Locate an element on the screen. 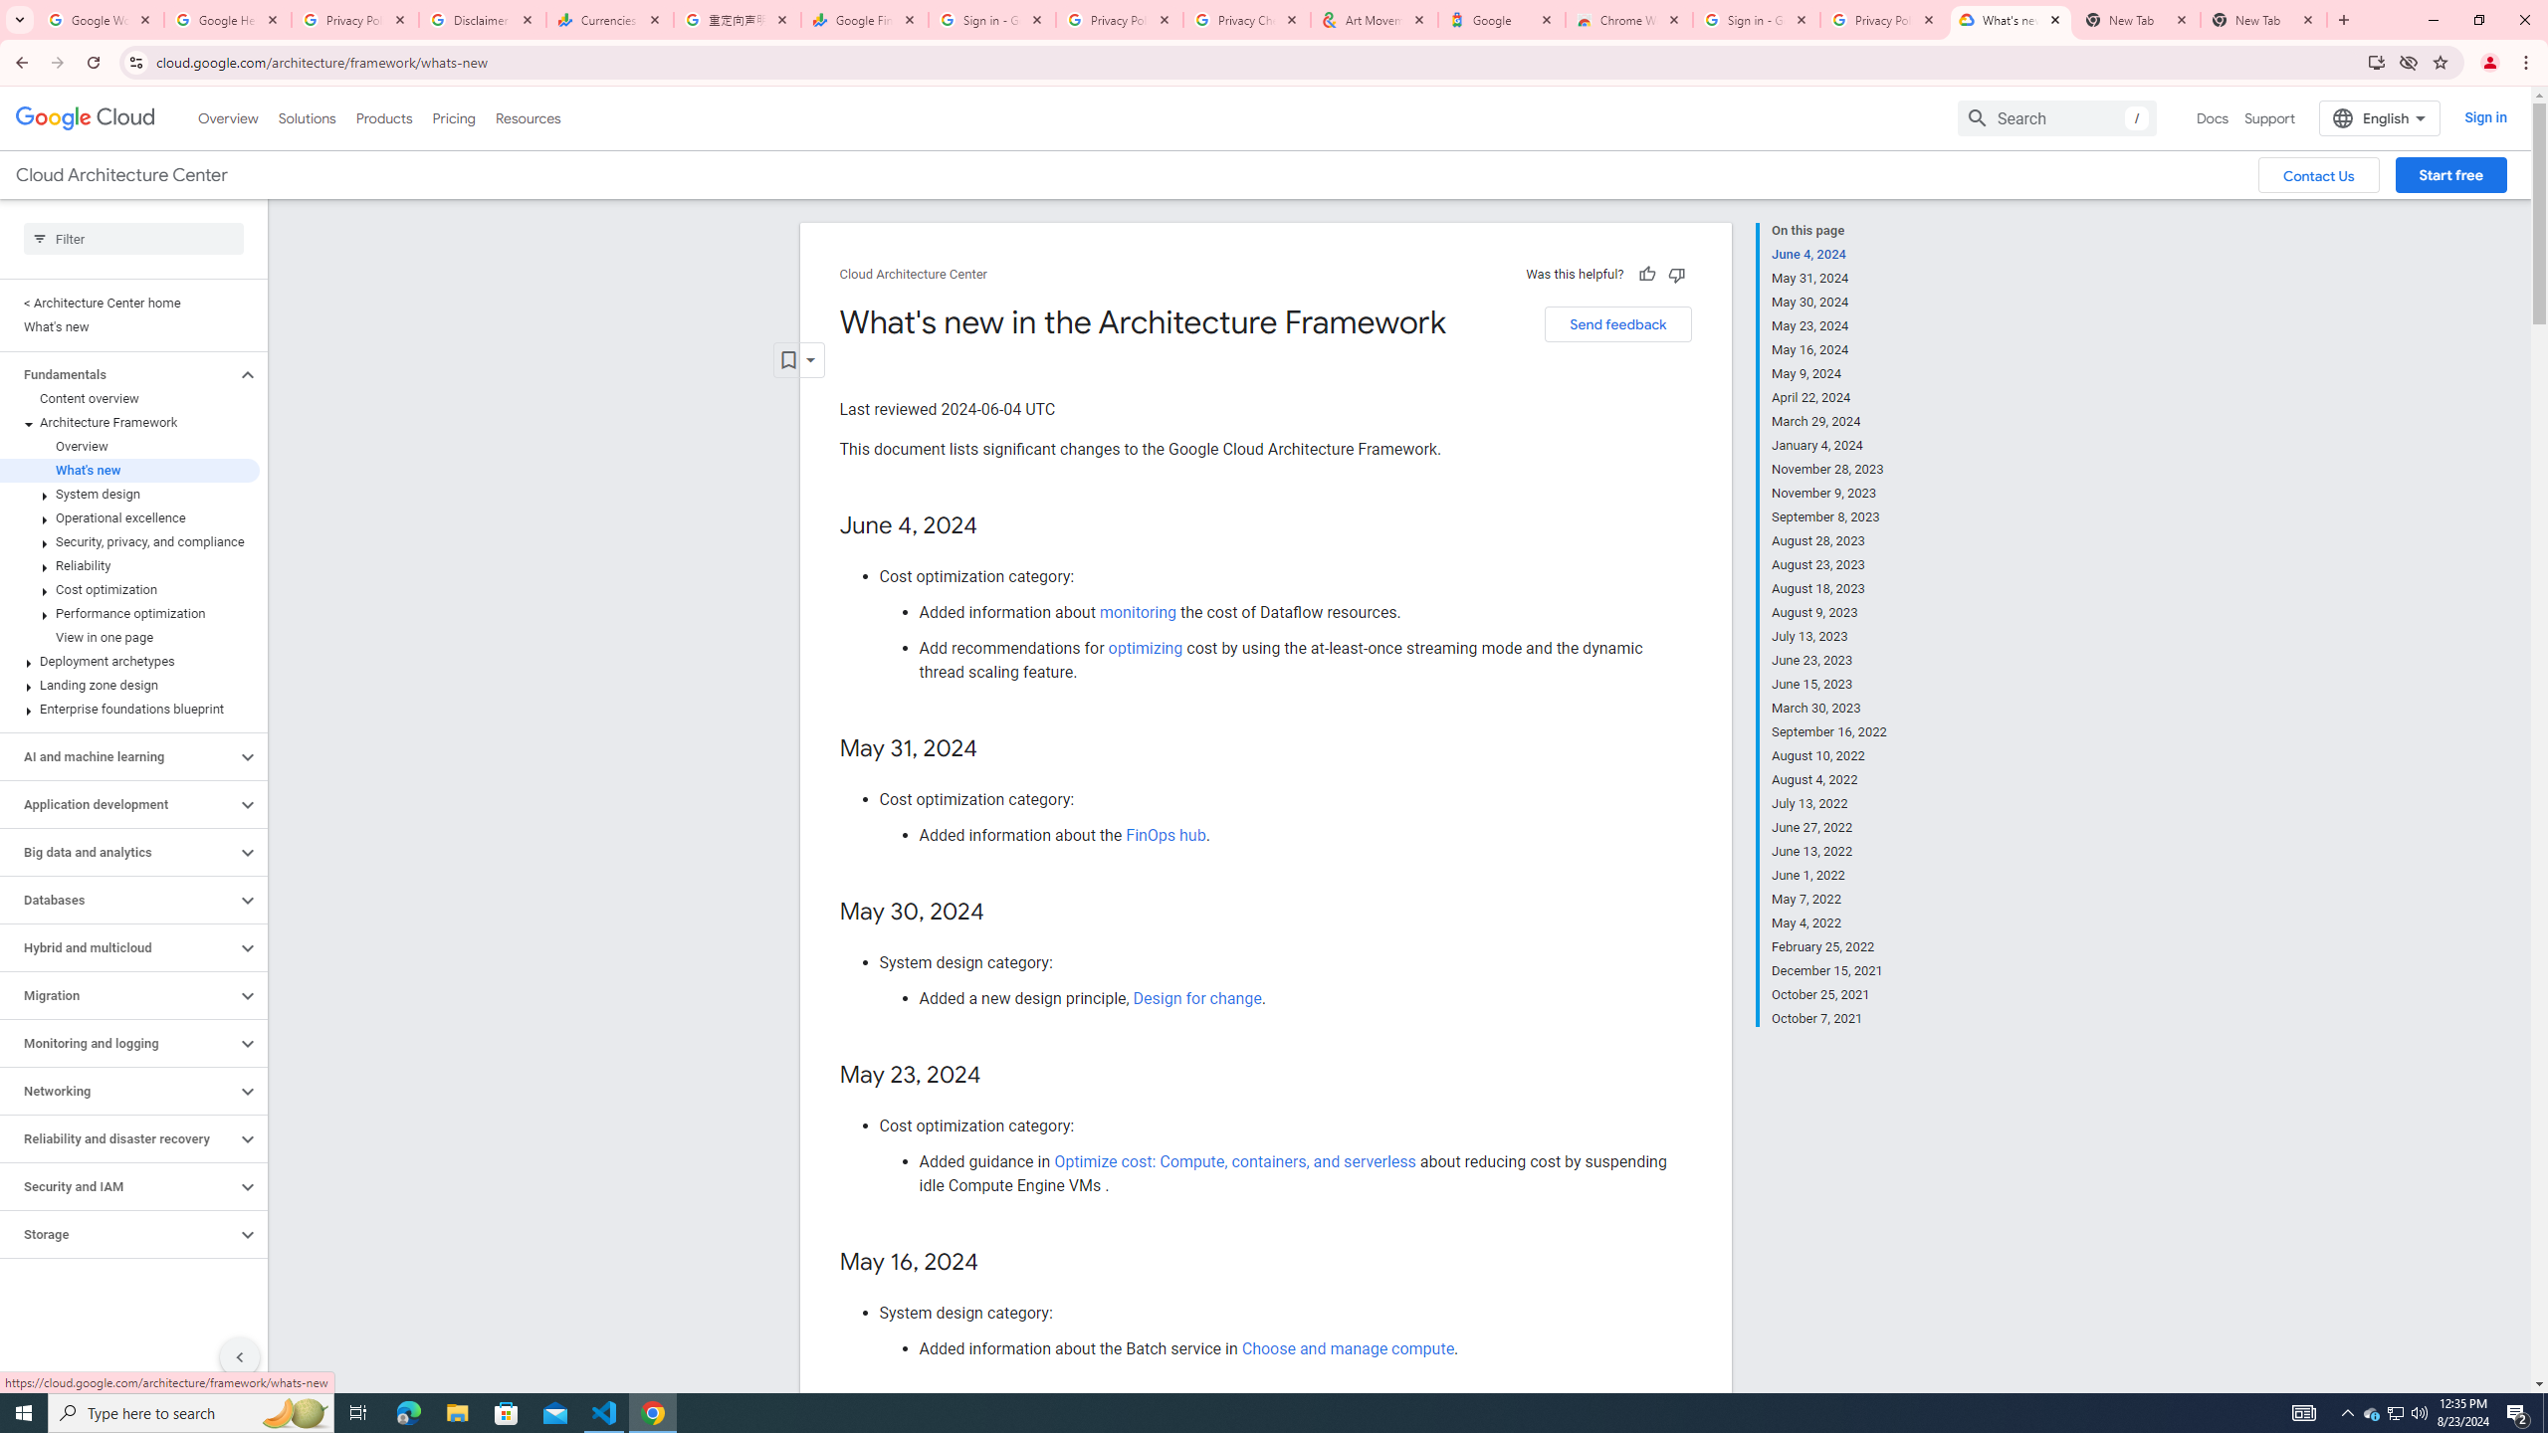 This screenshot has width=2548, height=1433. June 23, 2023 is located at coordinates (1829, 661).